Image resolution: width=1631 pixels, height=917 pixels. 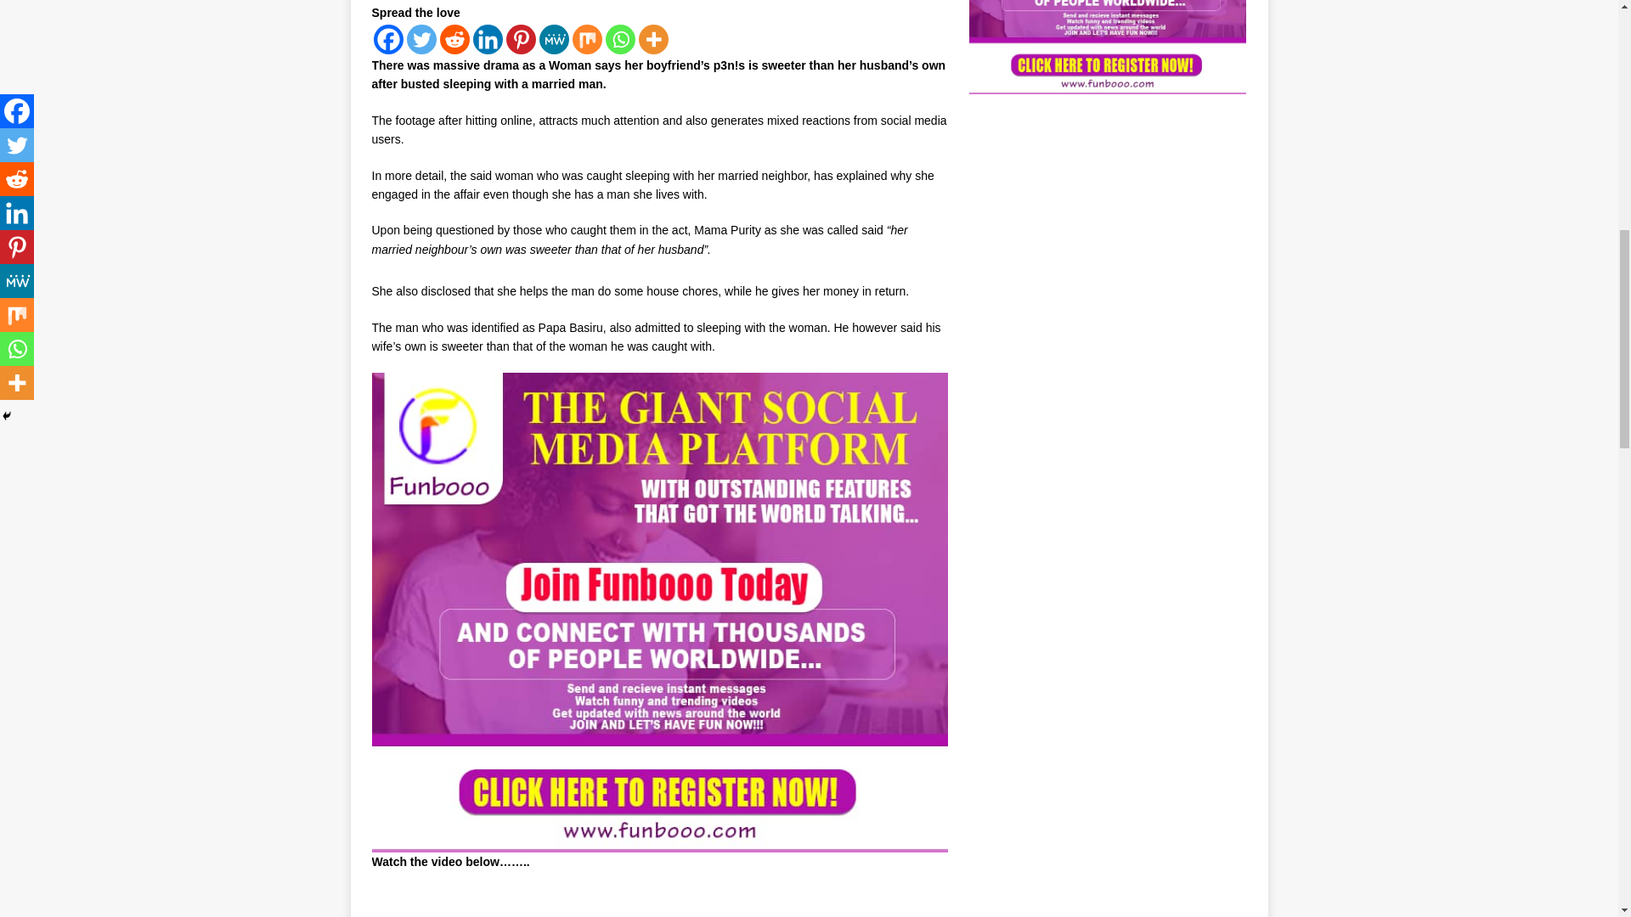 I want to click on More, so click(x=654, y=39).